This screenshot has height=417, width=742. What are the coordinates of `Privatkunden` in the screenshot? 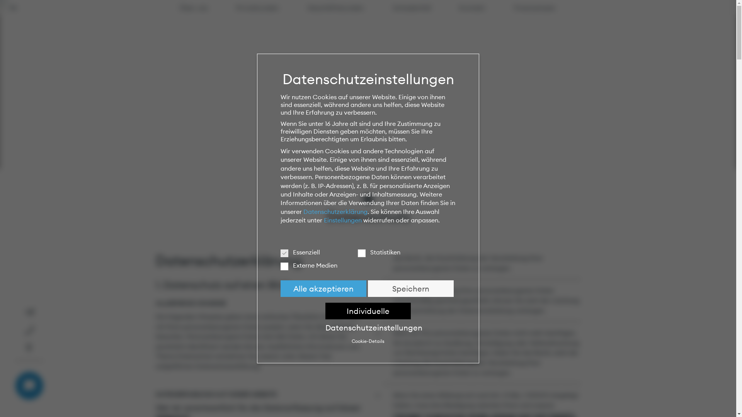 It's located at (257, 8).